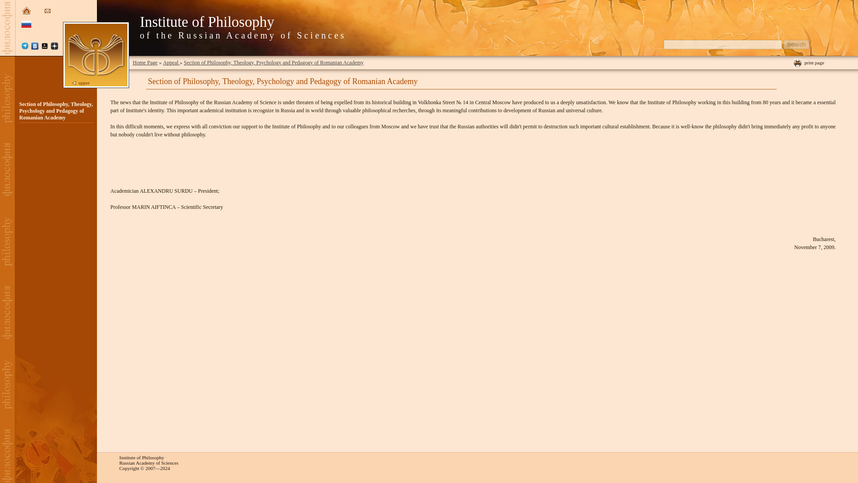 This screenshot has height=483, width=858. What do you see at coordinates (145, 62) in the screenshot?
I see `Home Page` at bounding box center [145, 62].